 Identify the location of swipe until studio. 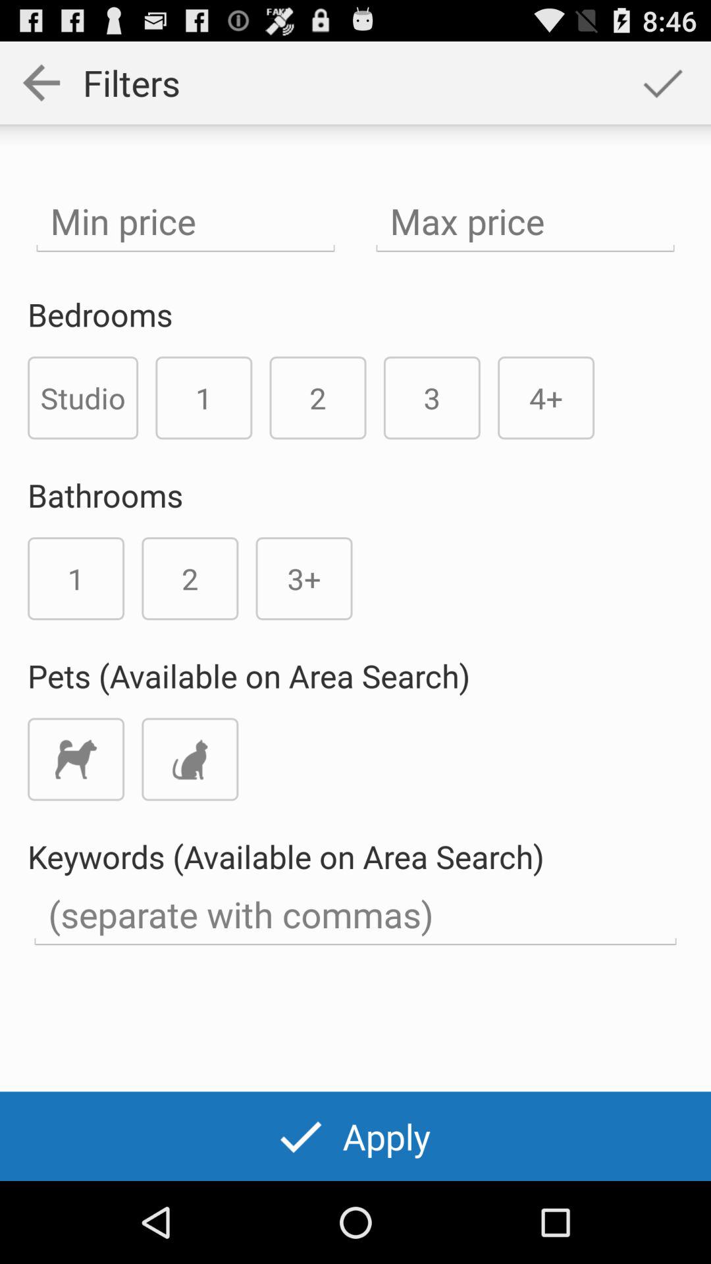
(83, 398).